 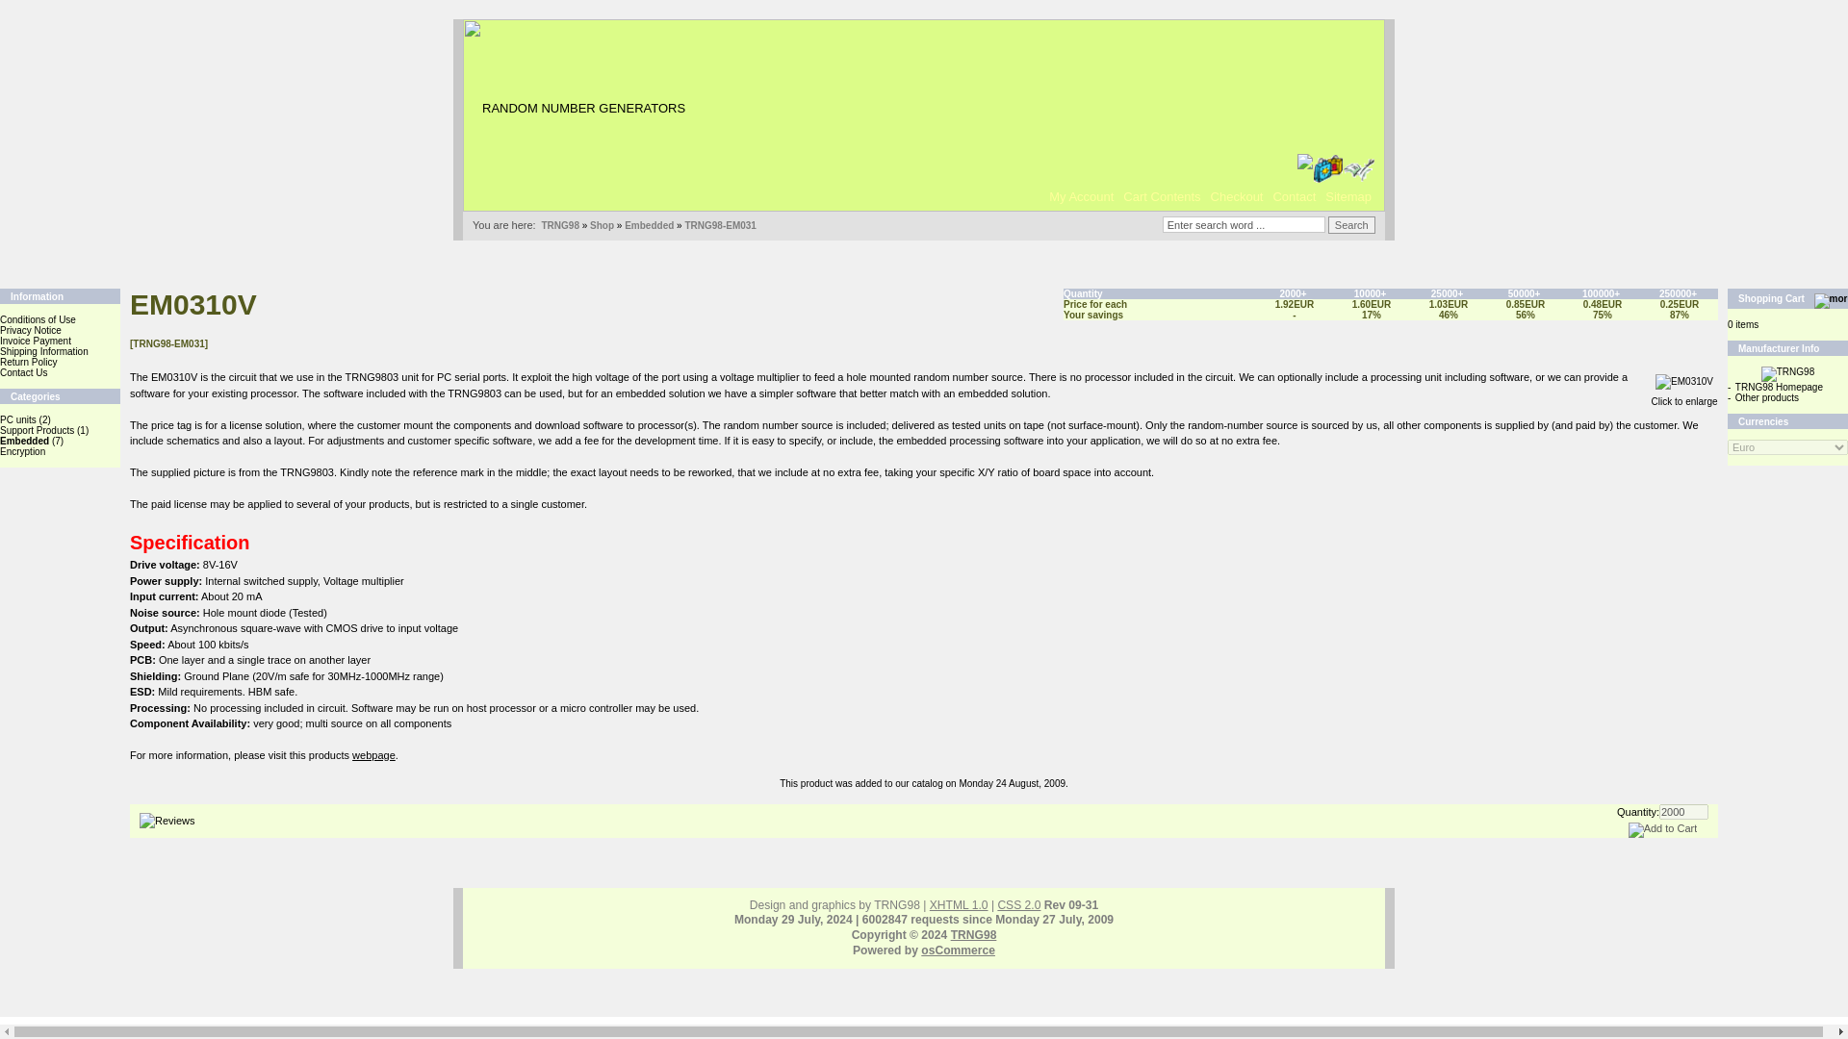 I want to click on Sitemap, so click(x=1348, y=196).